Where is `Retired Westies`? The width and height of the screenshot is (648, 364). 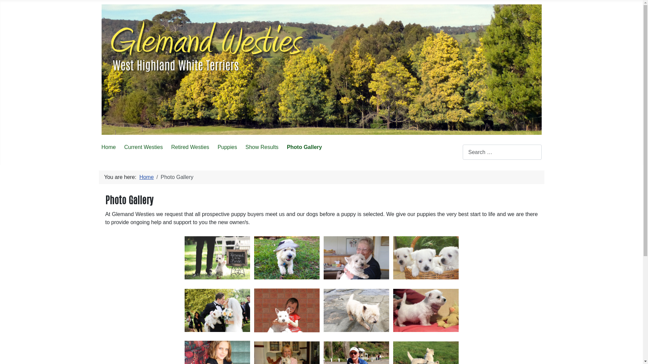 Retired Westies is located at coordinates (190, 147).